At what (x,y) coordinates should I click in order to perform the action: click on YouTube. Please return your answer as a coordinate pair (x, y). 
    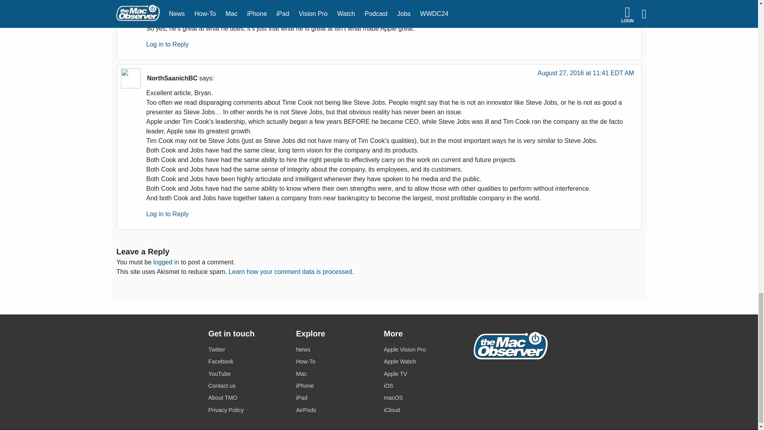
    Looking at the image, I should click on (247, 373).